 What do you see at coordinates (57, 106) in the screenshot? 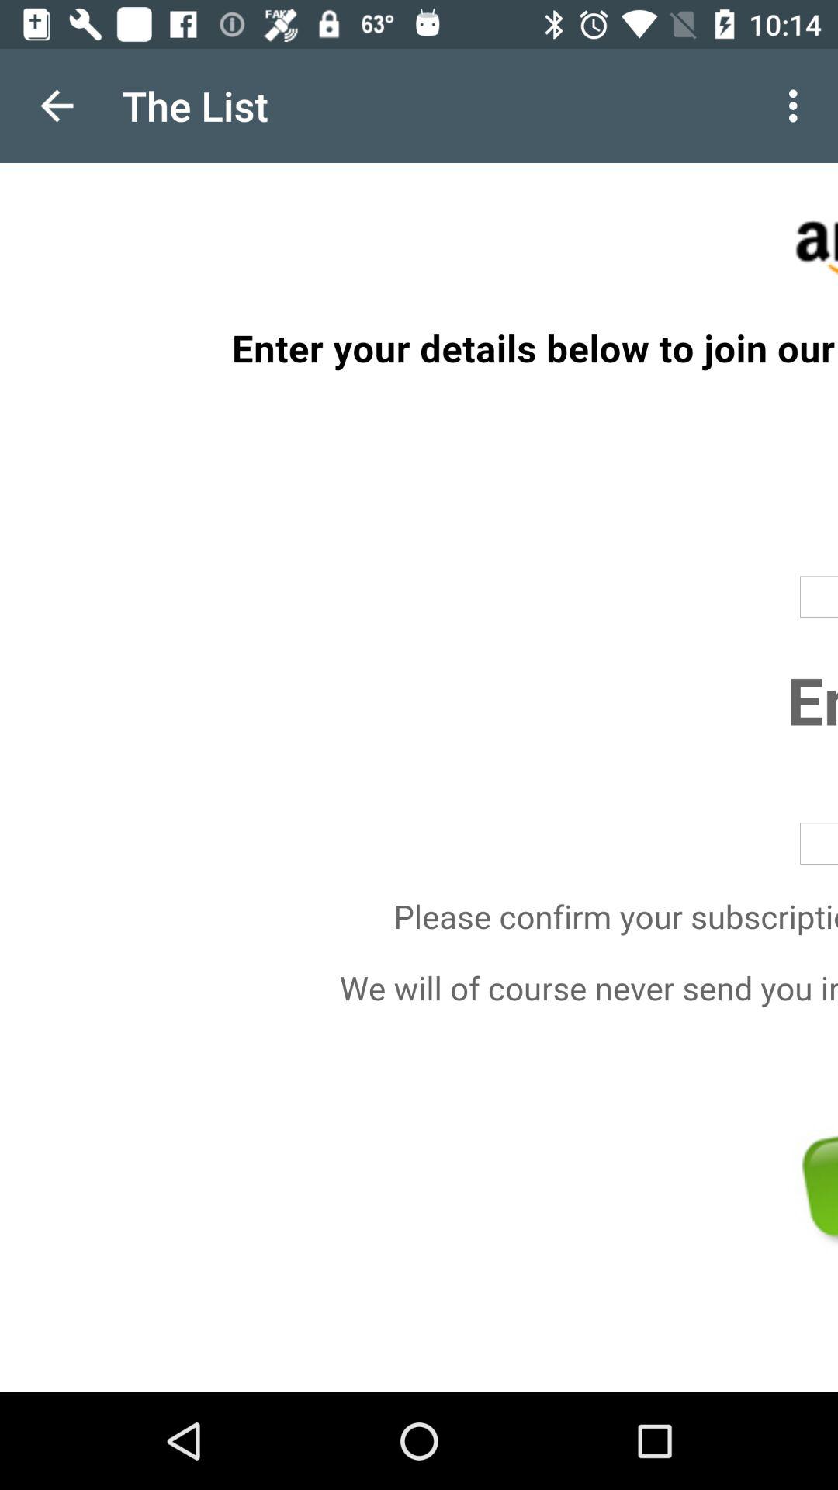
I see `choose the icon to the left of the the list item` at bounding box center [57, 106].